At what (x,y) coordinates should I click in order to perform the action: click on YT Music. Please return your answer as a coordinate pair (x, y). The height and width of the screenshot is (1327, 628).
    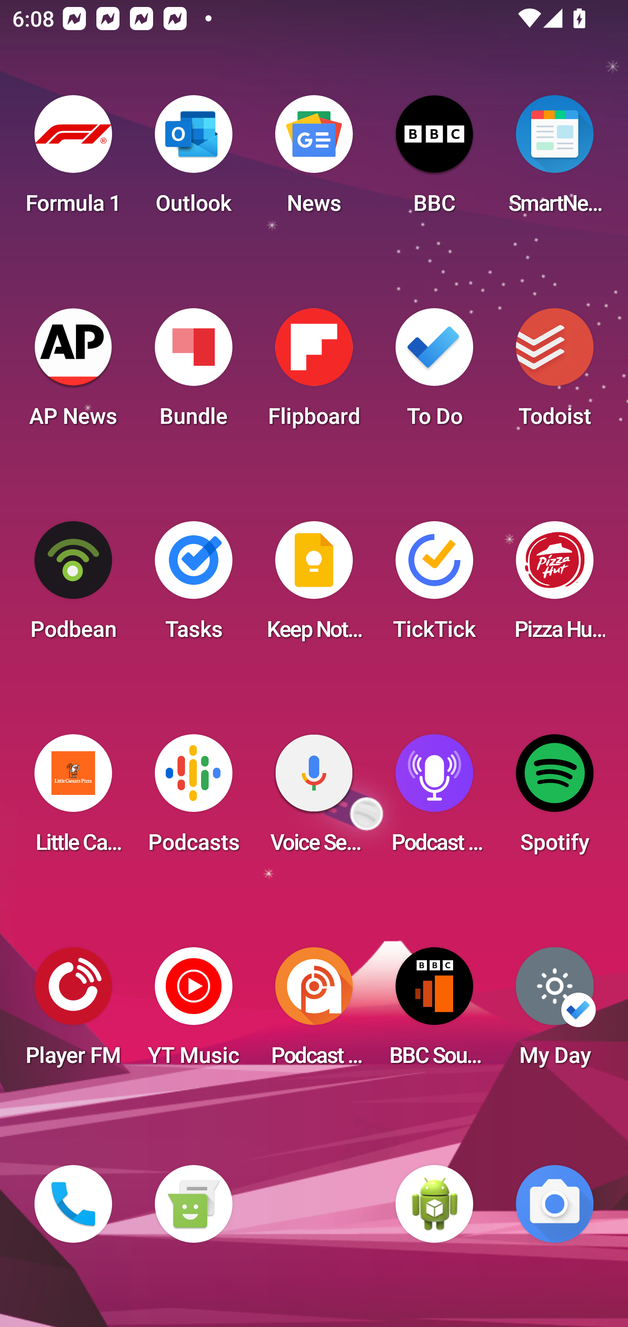
    Looking at the image, I should click on (193, 1012).